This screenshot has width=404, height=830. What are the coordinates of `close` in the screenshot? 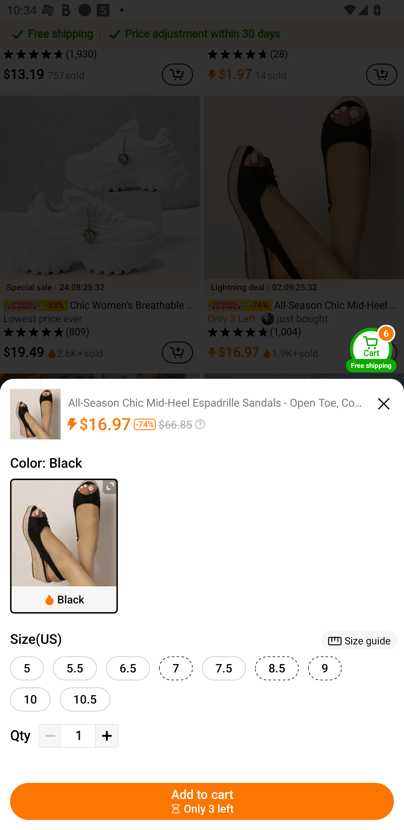 It's located at (384, 402).